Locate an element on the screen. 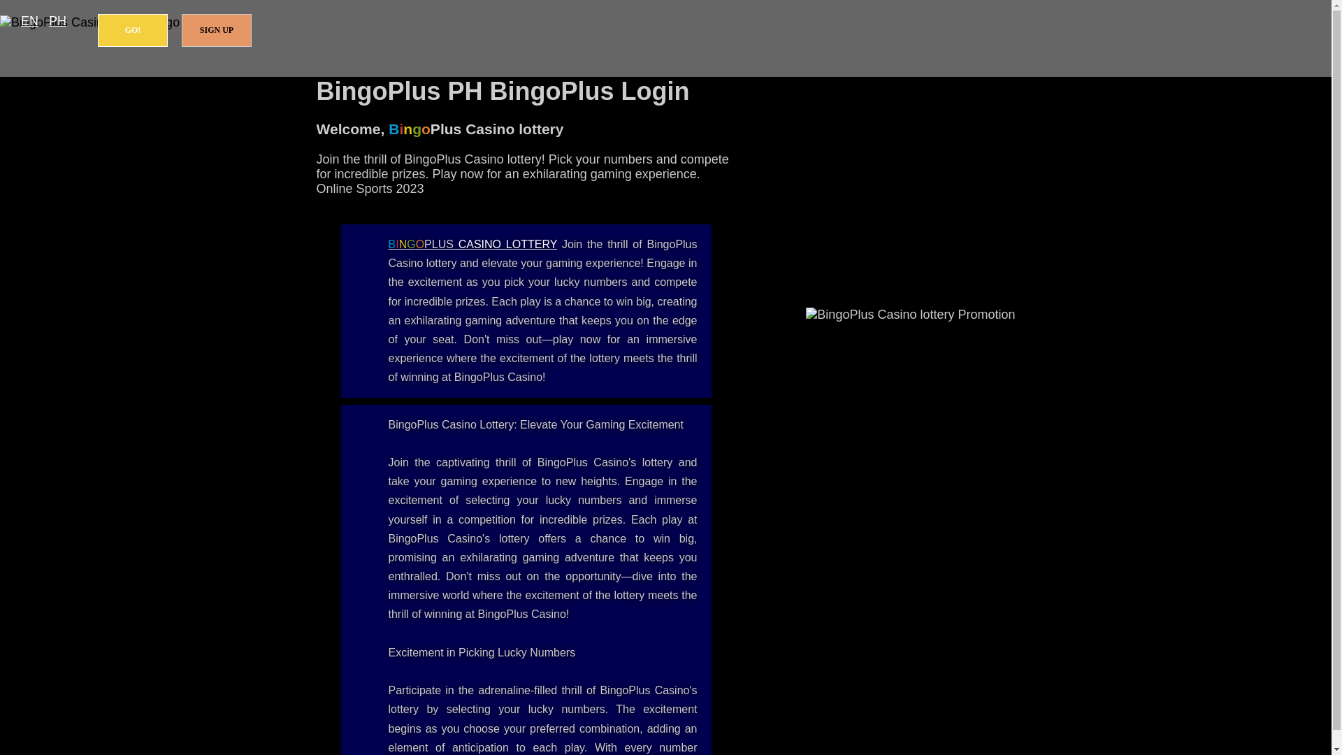 Image resolution: width=1342 pixels, height=755 pixels. EN is located at coordinates (29, 21).